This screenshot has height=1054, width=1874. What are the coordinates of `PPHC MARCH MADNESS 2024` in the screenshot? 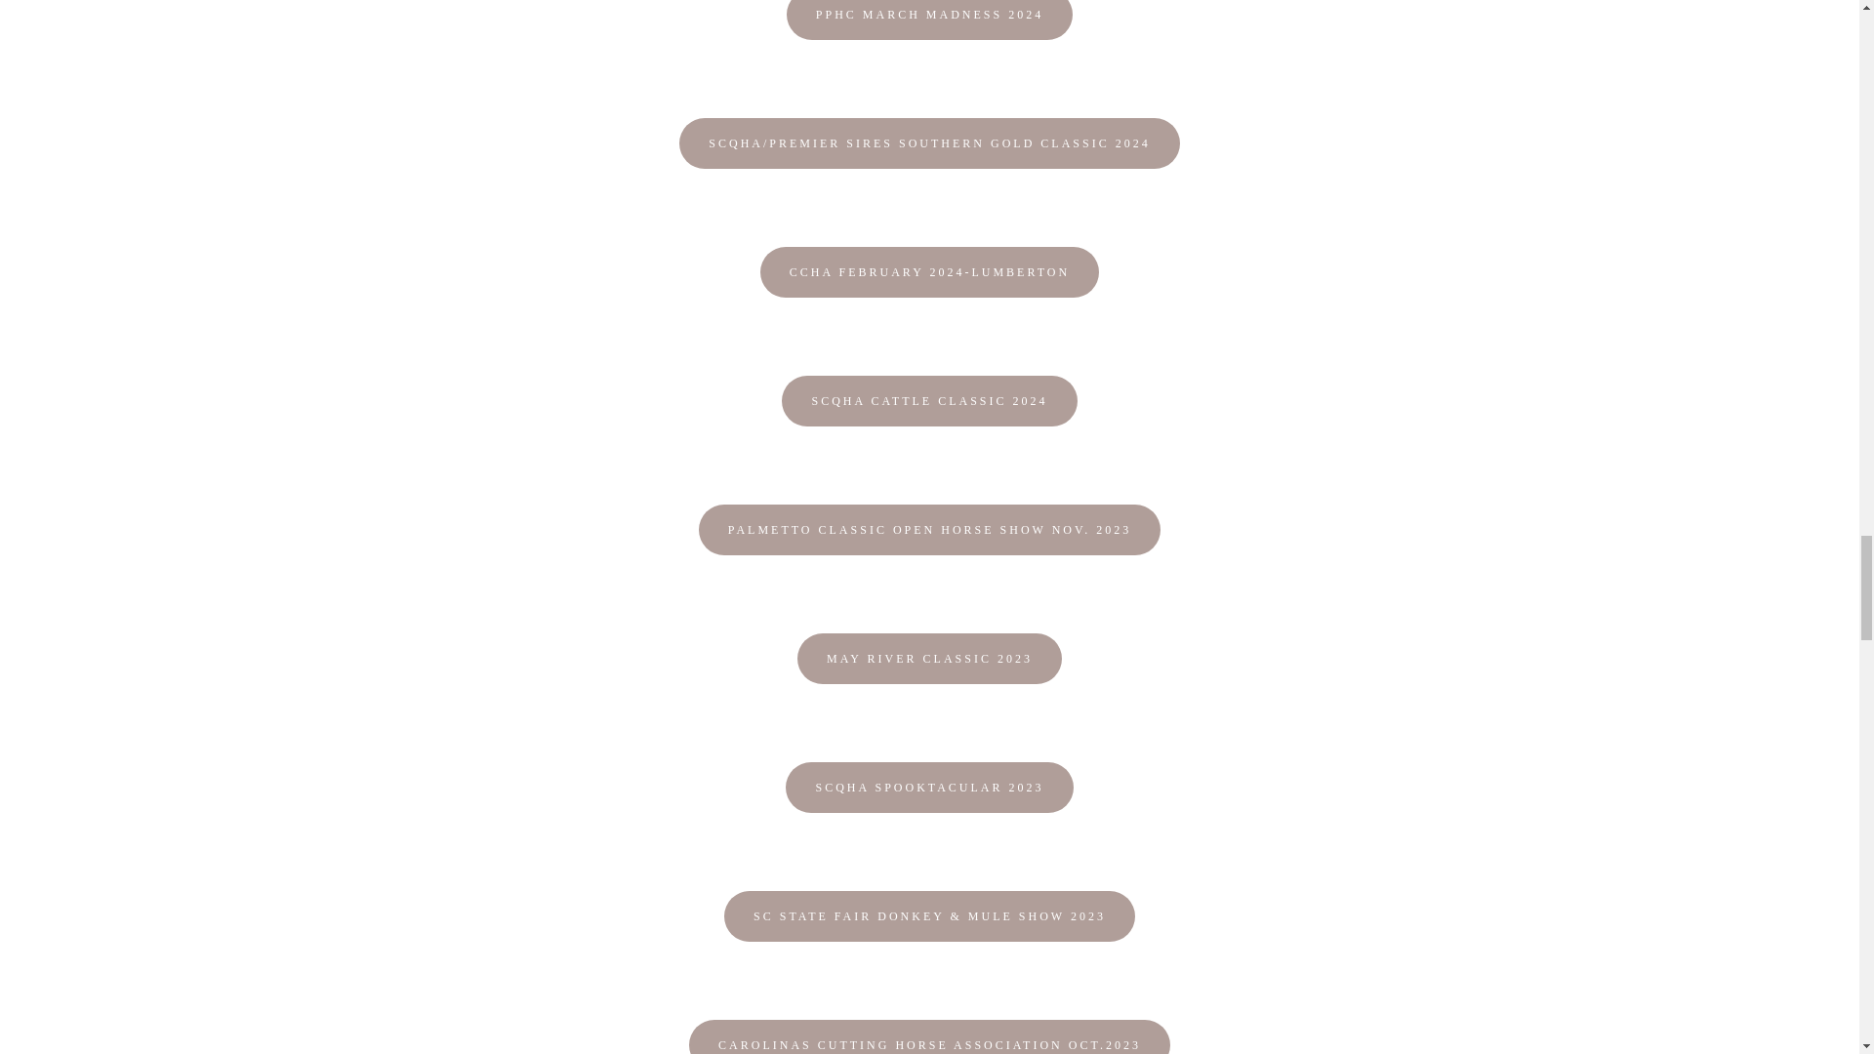 It's located at (929, 20).